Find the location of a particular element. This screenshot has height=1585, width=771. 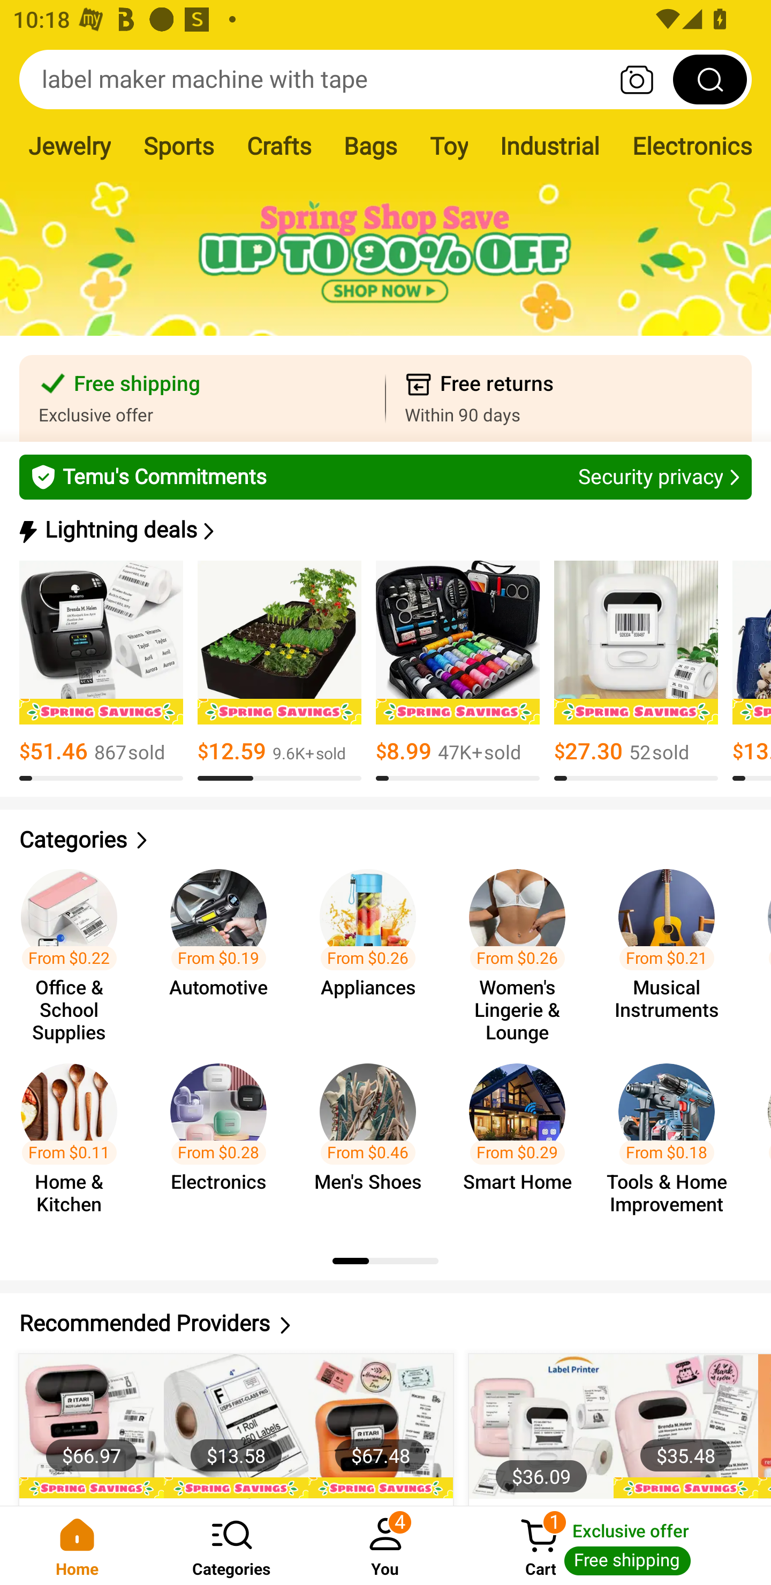

From $0.11 Home & Kitchen is located at coordinates (75, 1141).